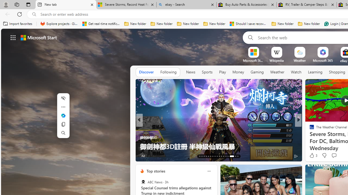  What do you see at coordinates (296, 72) in the screenshot?
I see `Watch` at bounding box center [296, 72].